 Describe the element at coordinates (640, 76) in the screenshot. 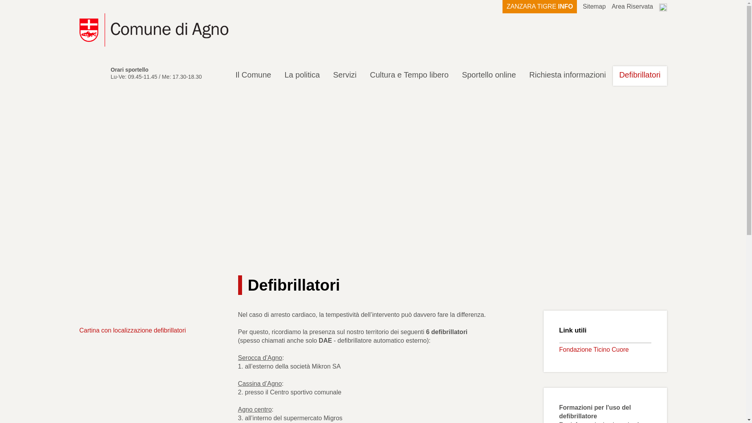

I see `Defibrillatori` at that location.